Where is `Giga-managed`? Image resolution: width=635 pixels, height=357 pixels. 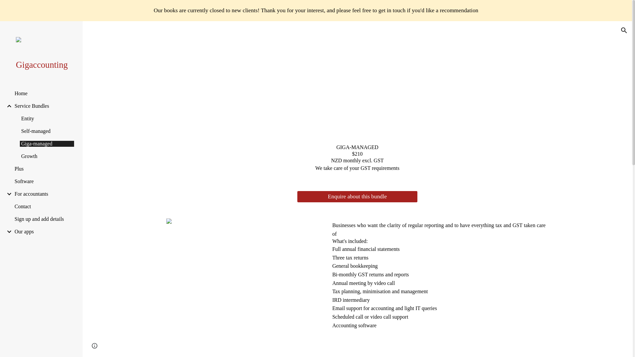 Giga-managed is located at coordinates (47, 143).